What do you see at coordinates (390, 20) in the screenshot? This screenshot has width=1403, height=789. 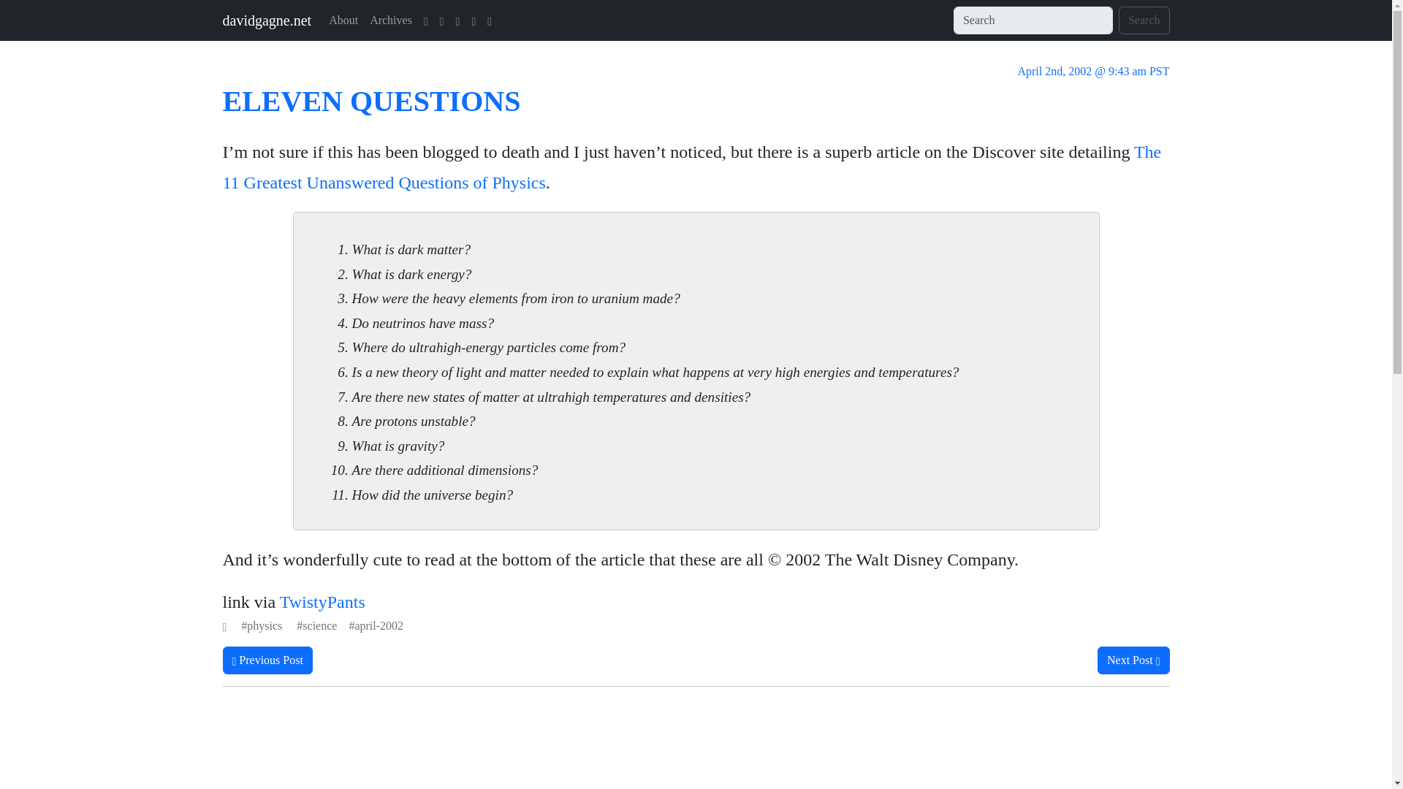 I see `All About Me` at bounding box center [390, 20].